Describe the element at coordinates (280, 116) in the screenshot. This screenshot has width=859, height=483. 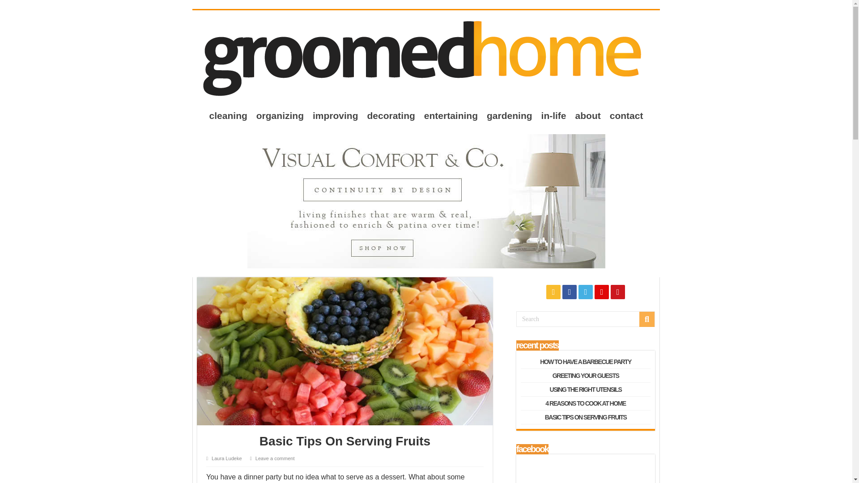
I see `organizing` at that location.